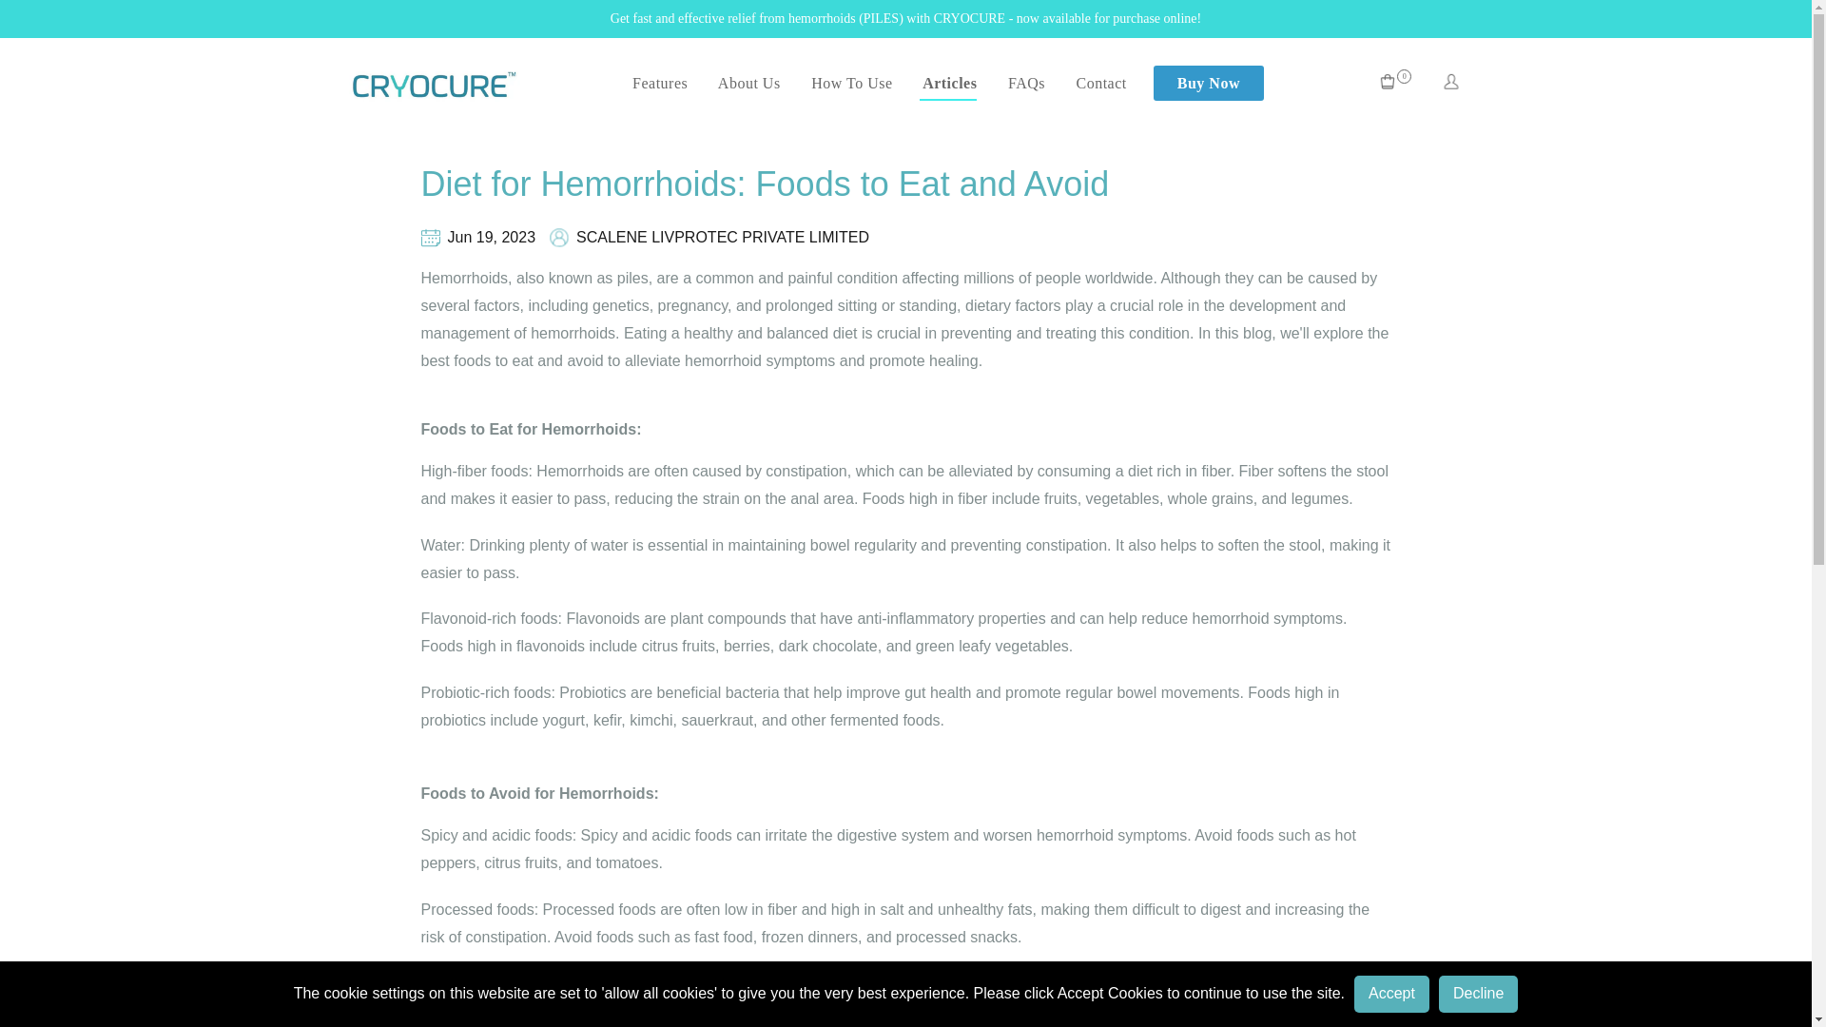  I want to click on Diet for Hemorrhoids: Foods to Eat and Avoid, so click(764, 183).